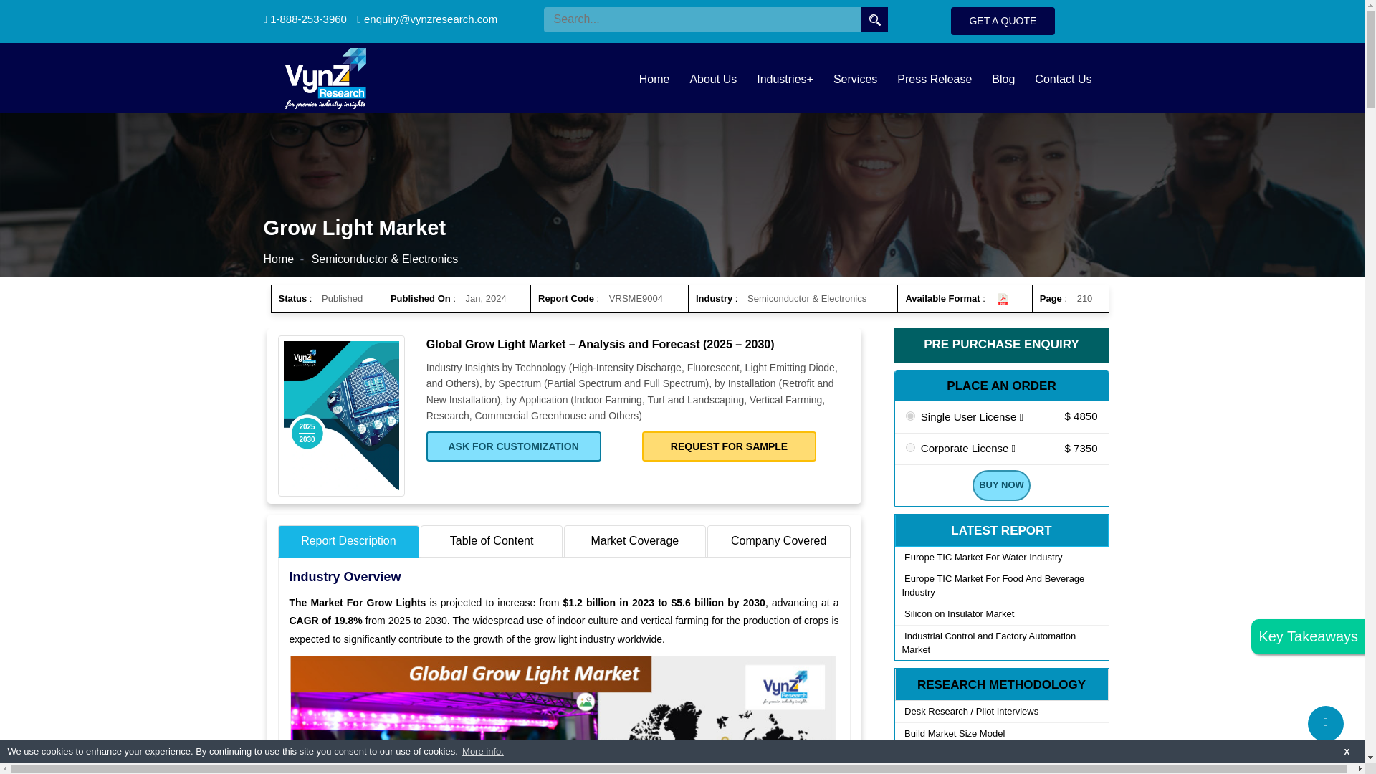  I want to click on Report Description, so click(348, 541).